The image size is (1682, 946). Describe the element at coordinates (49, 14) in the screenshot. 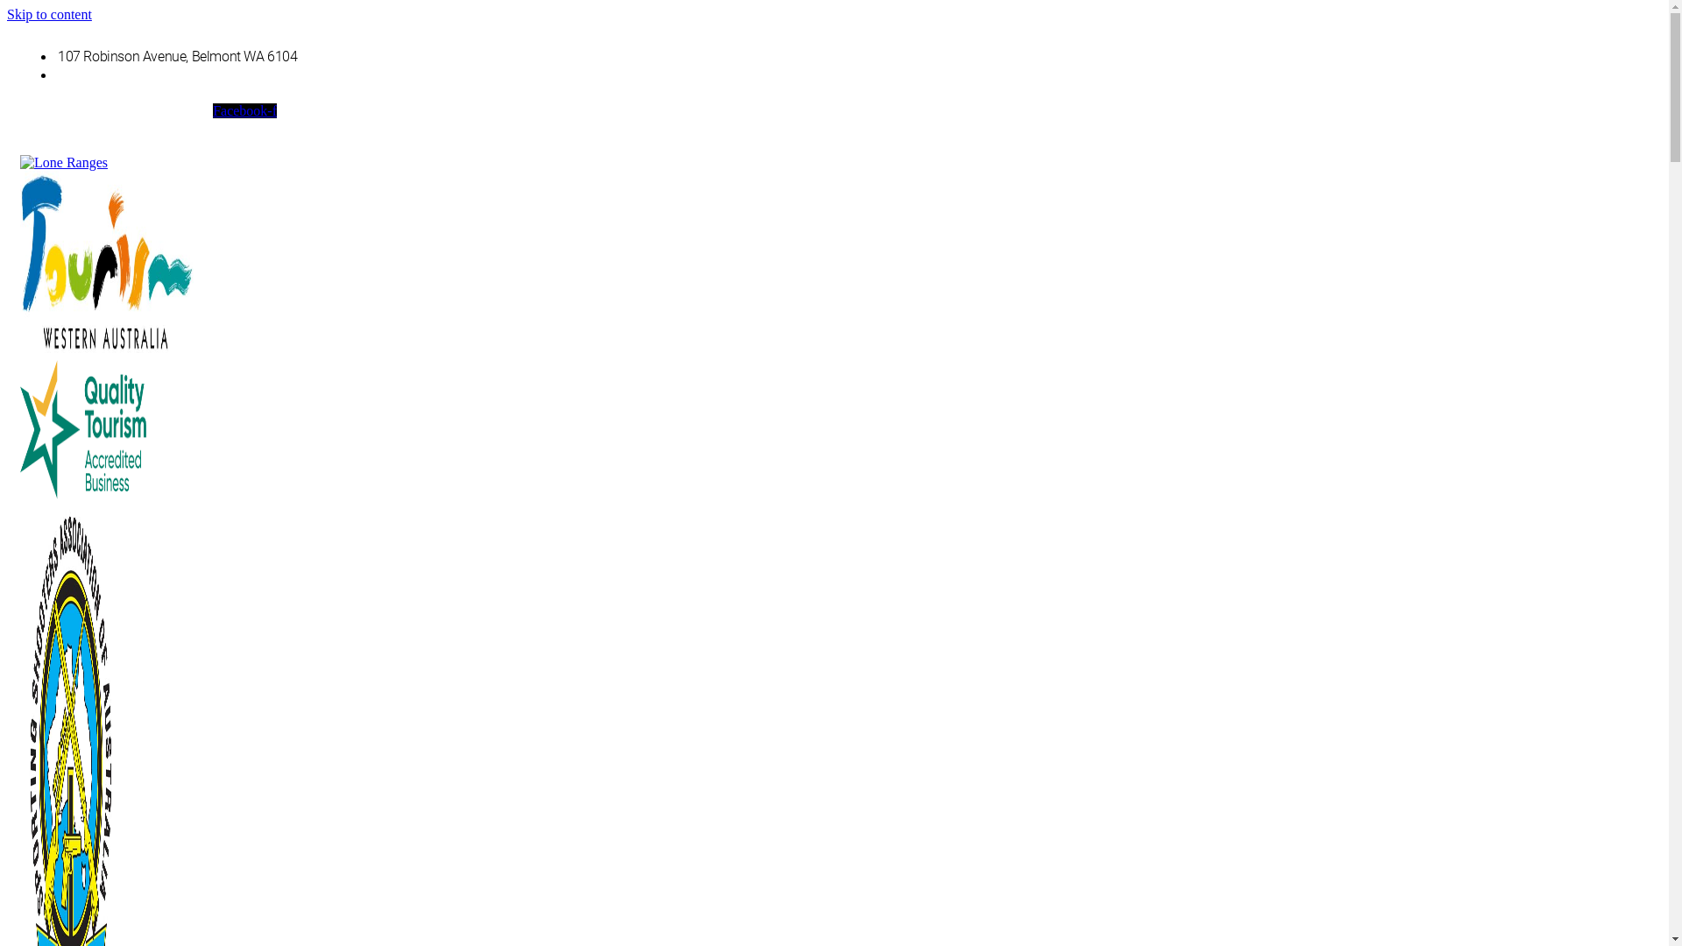

I see `Skip to content` at that location.